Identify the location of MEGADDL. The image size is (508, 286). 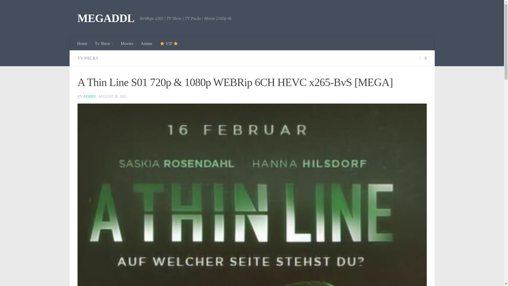
(106, 19).